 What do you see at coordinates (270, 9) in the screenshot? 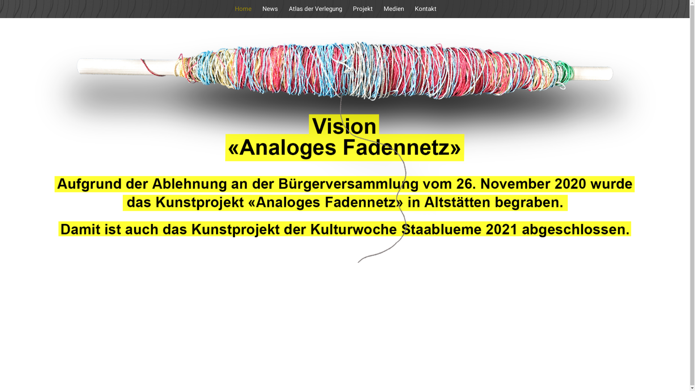
I see `News` at bounding box center [270, 9].